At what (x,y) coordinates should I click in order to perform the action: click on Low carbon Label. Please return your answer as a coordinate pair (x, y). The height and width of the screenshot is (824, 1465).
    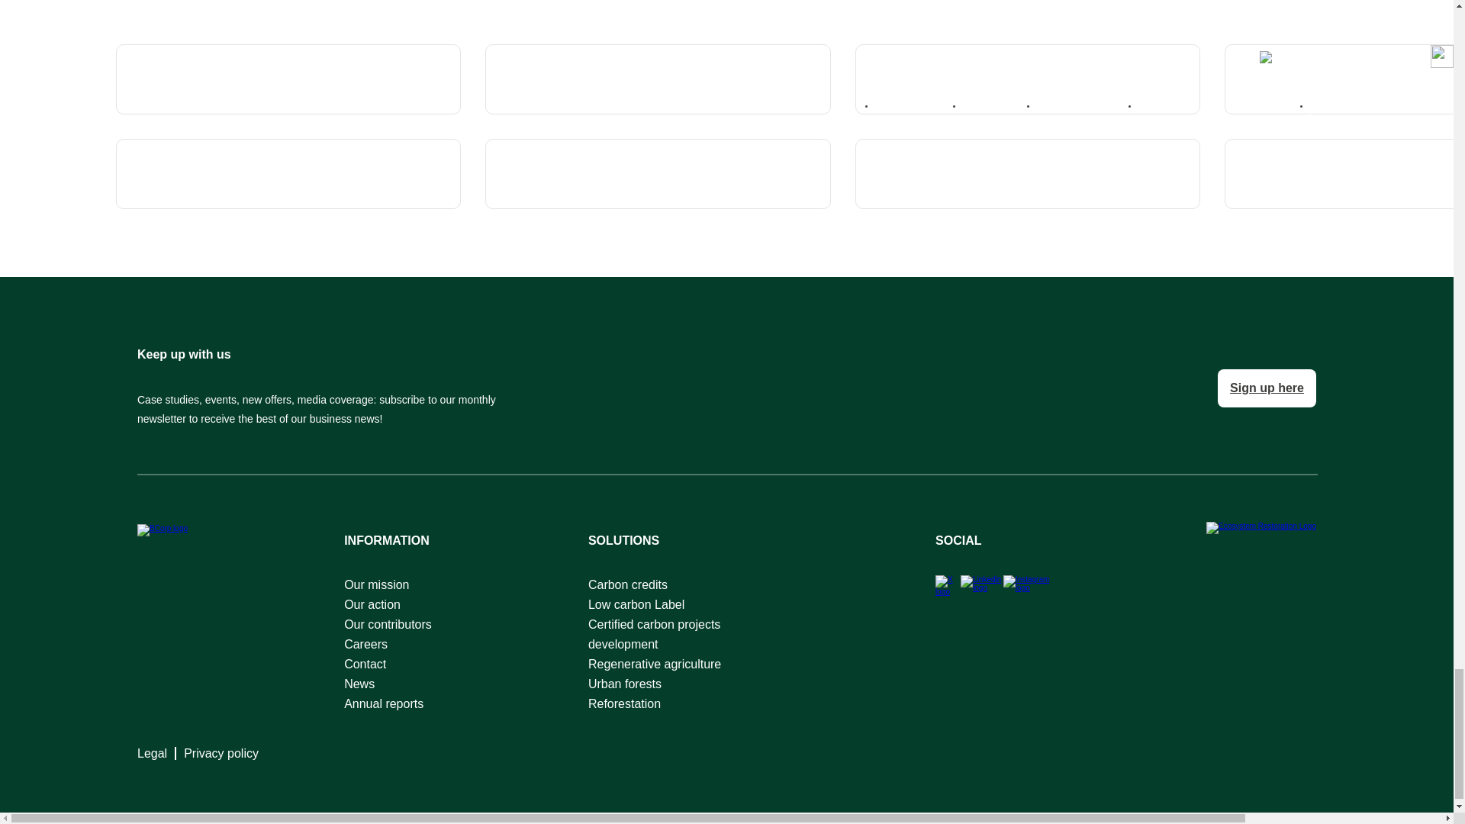
    Looking at the image, I should click on (684, 604).